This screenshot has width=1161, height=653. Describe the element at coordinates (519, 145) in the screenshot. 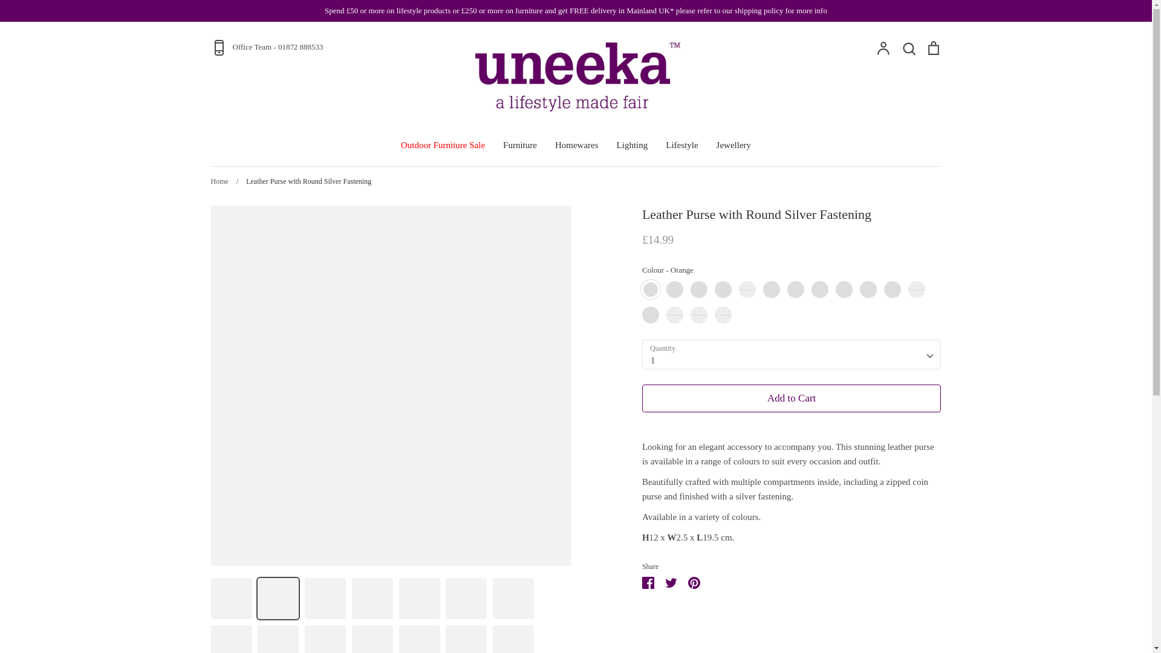

I see `Furniture` at that location.